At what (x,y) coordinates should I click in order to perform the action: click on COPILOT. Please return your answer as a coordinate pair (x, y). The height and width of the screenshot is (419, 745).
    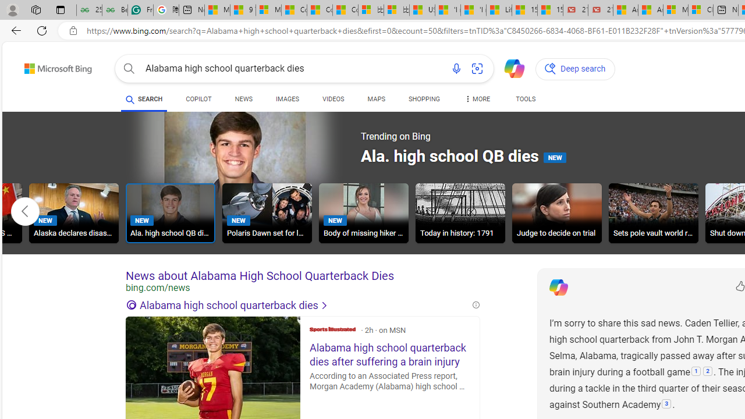
    Looking at the image, I should click on (199, 99).